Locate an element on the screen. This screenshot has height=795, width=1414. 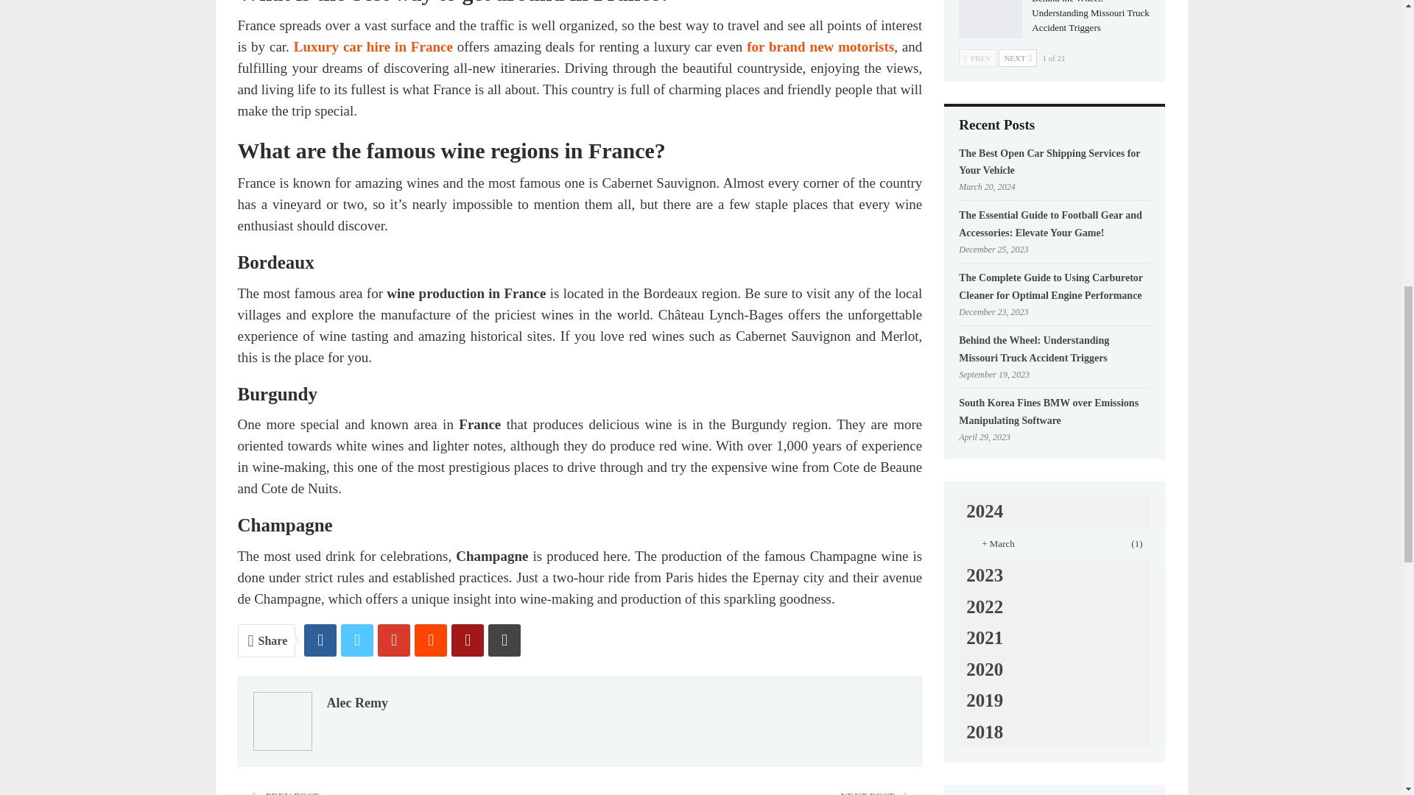
Luxury car hire in France is located at coordinates (373, 46).